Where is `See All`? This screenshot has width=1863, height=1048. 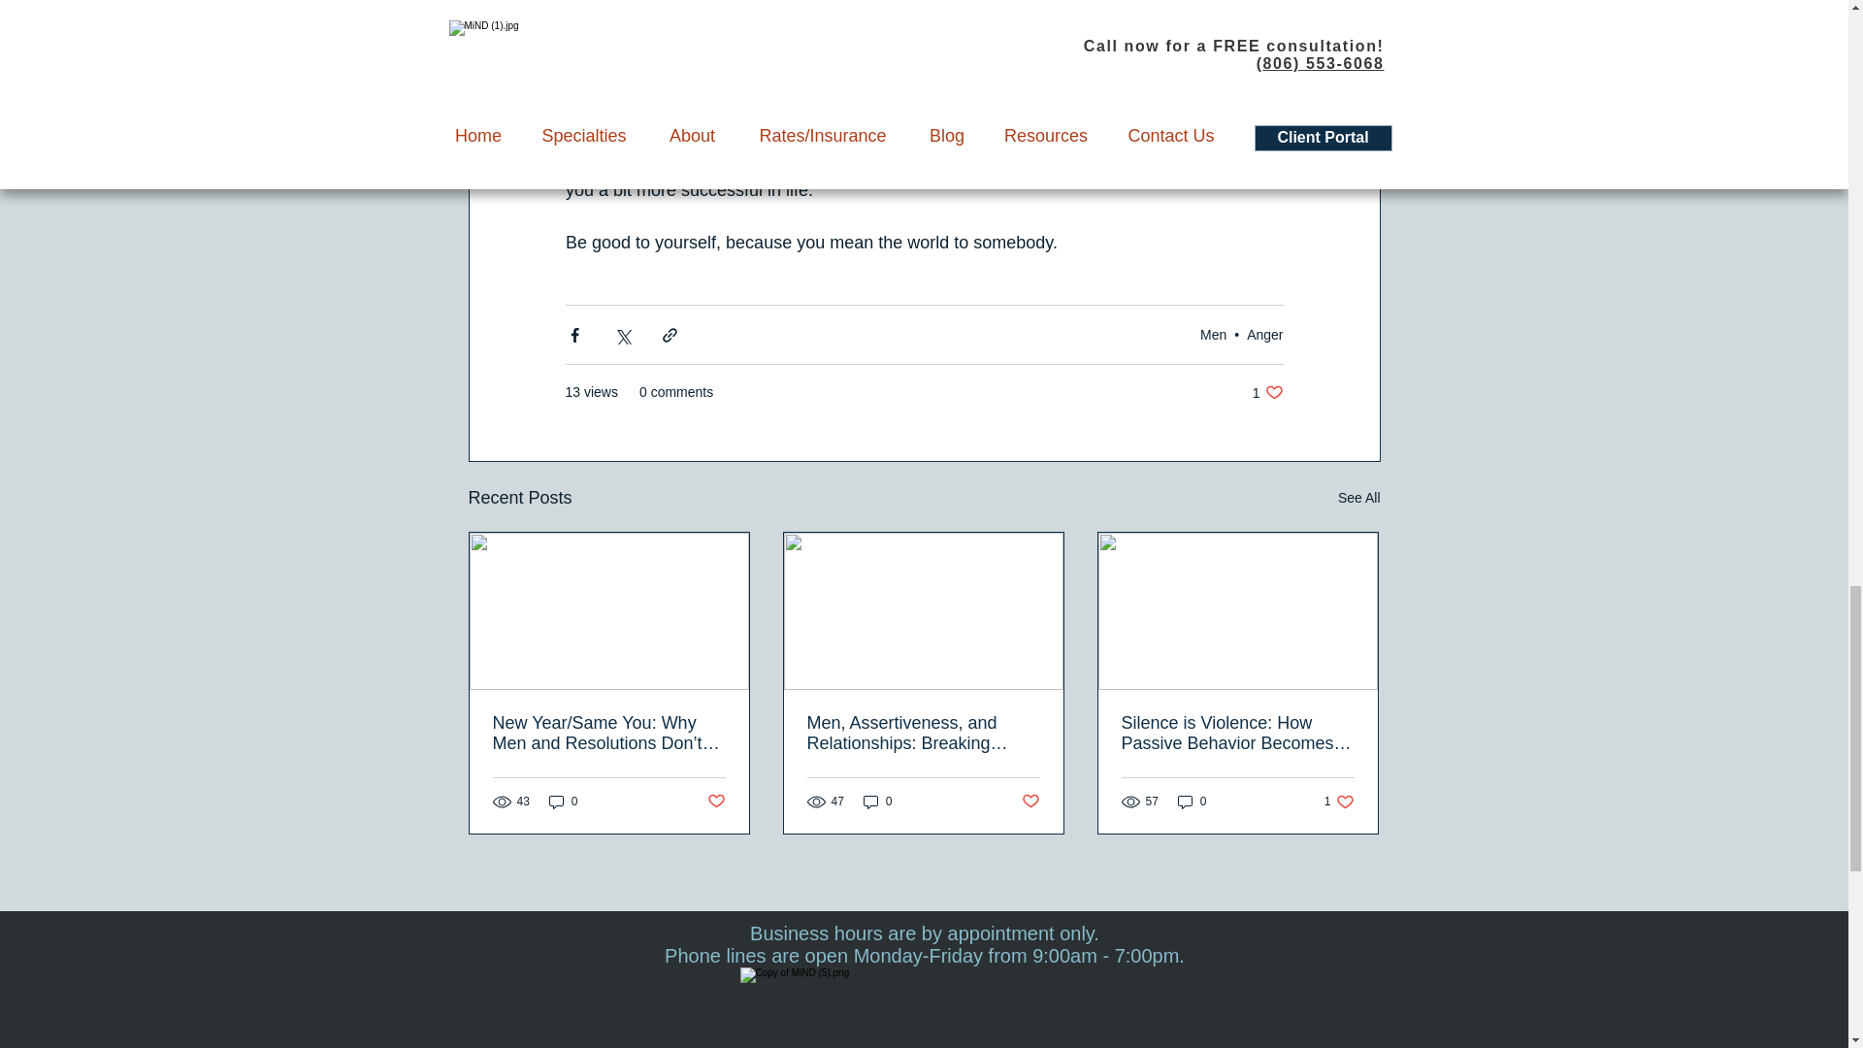
See All is located at coordinates (1358, 498).